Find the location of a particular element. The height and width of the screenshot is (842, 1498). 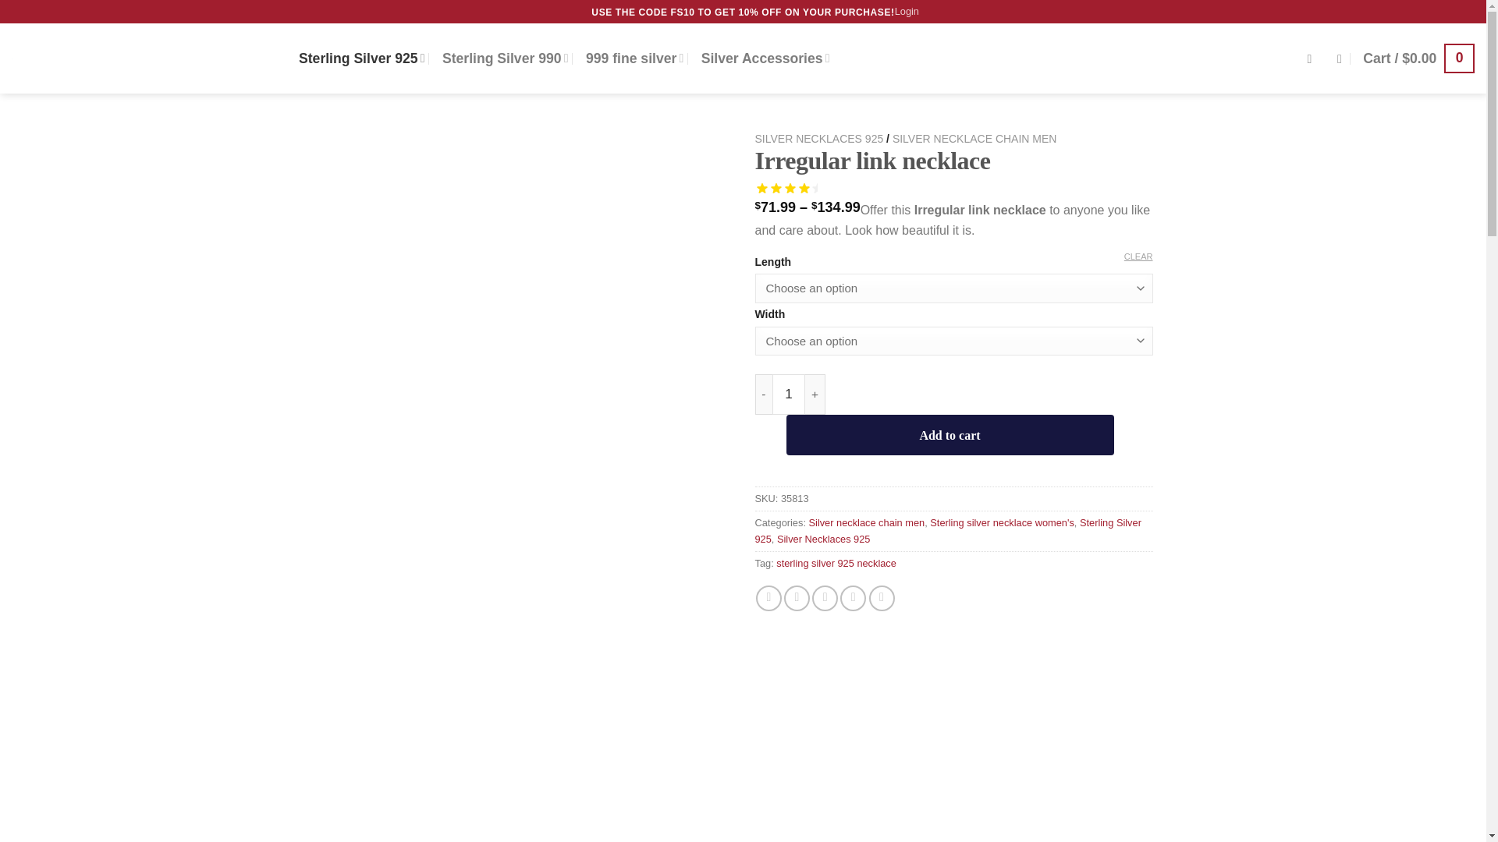

Sterling Silver 925 is located at coordinates (362, 58).